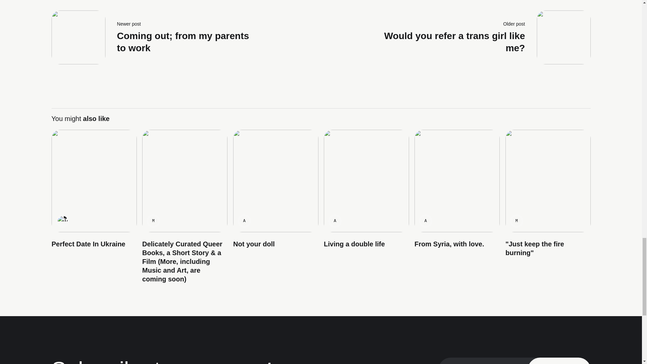 This screenshot has height=364, width=647. I want to click on Anonymous, so click(426, 221).